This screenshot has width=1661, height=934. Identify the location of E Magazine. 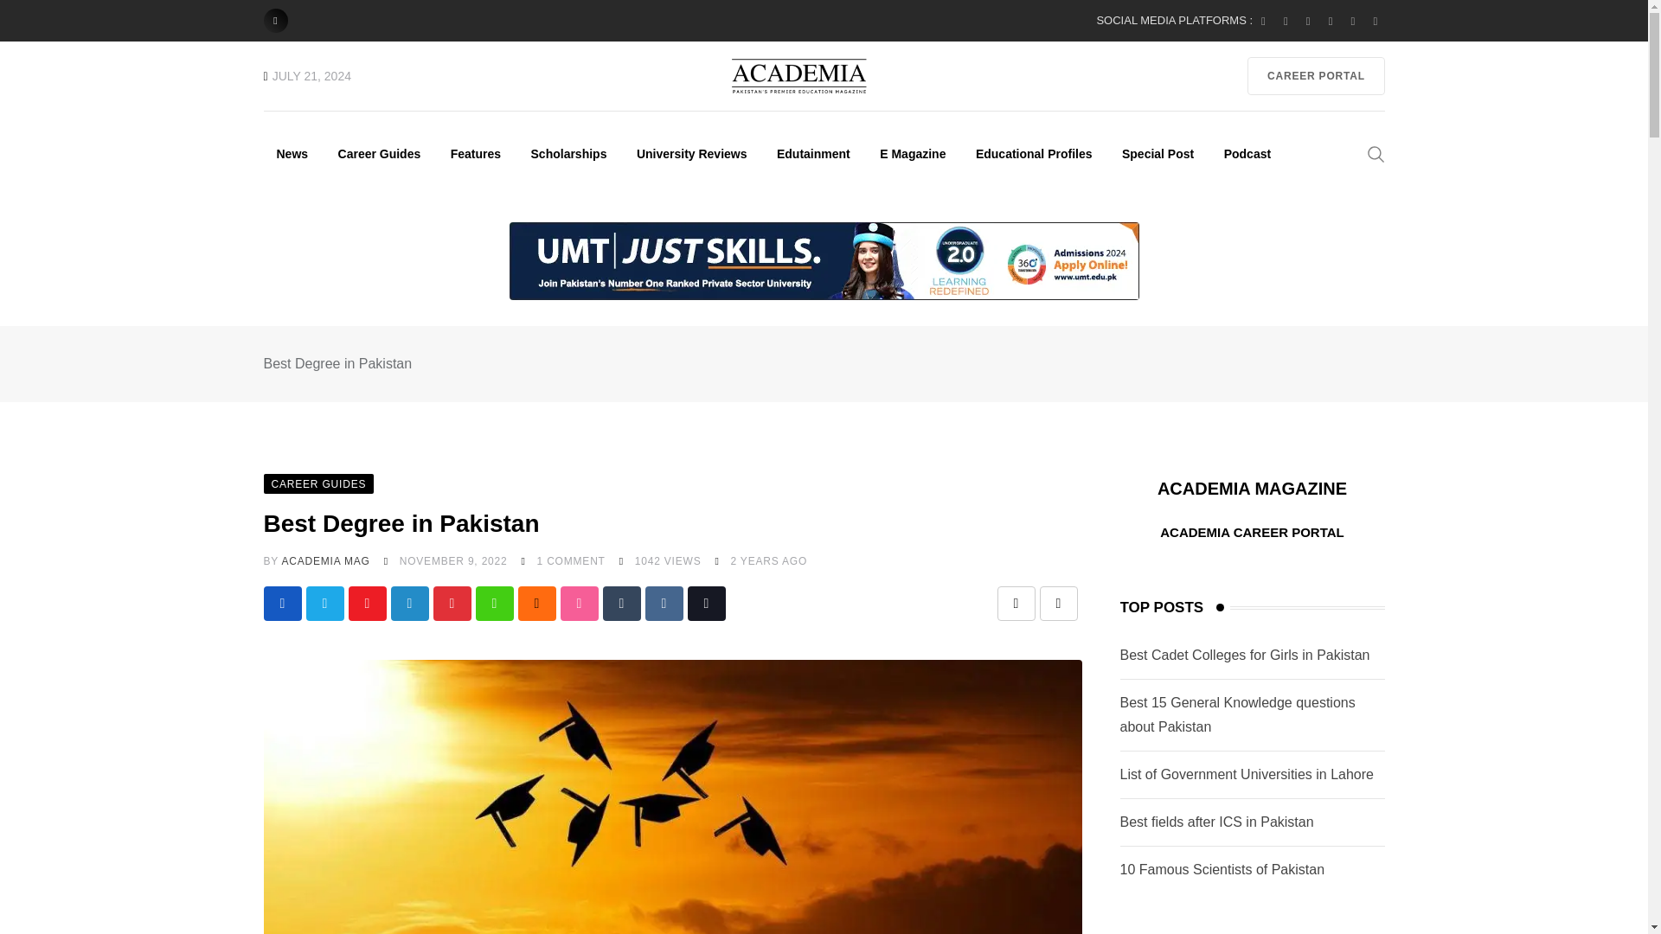
(912, 153).